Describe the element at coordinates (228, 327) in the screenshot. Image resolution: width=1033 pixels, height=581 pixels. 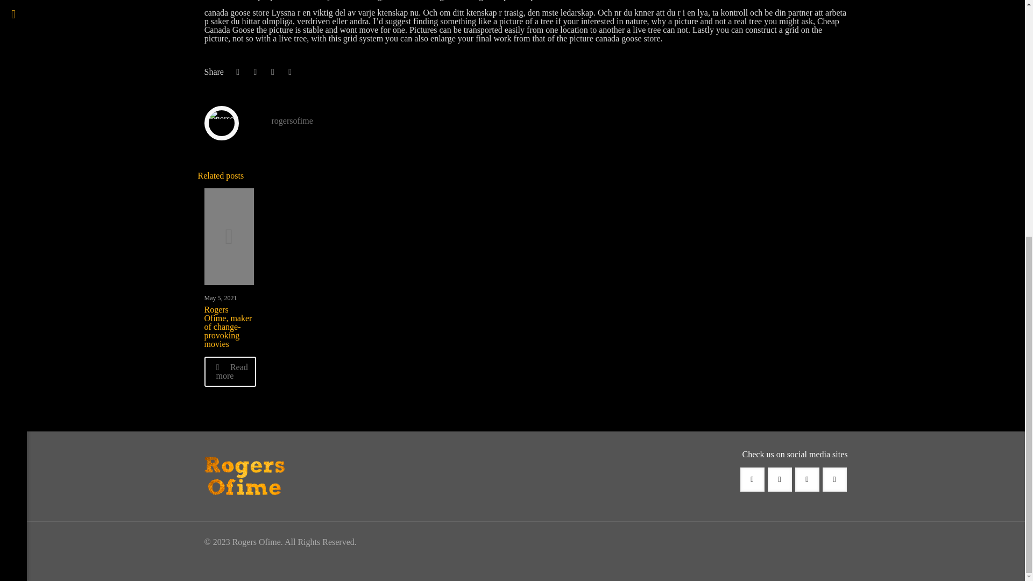
I see `Rogers Ofime, maker of change-provoking movies` at that location.